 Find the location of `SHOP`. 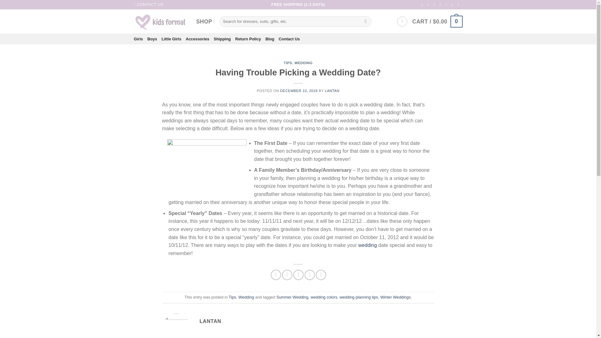

SHOP is located at coordinates (205, 21).